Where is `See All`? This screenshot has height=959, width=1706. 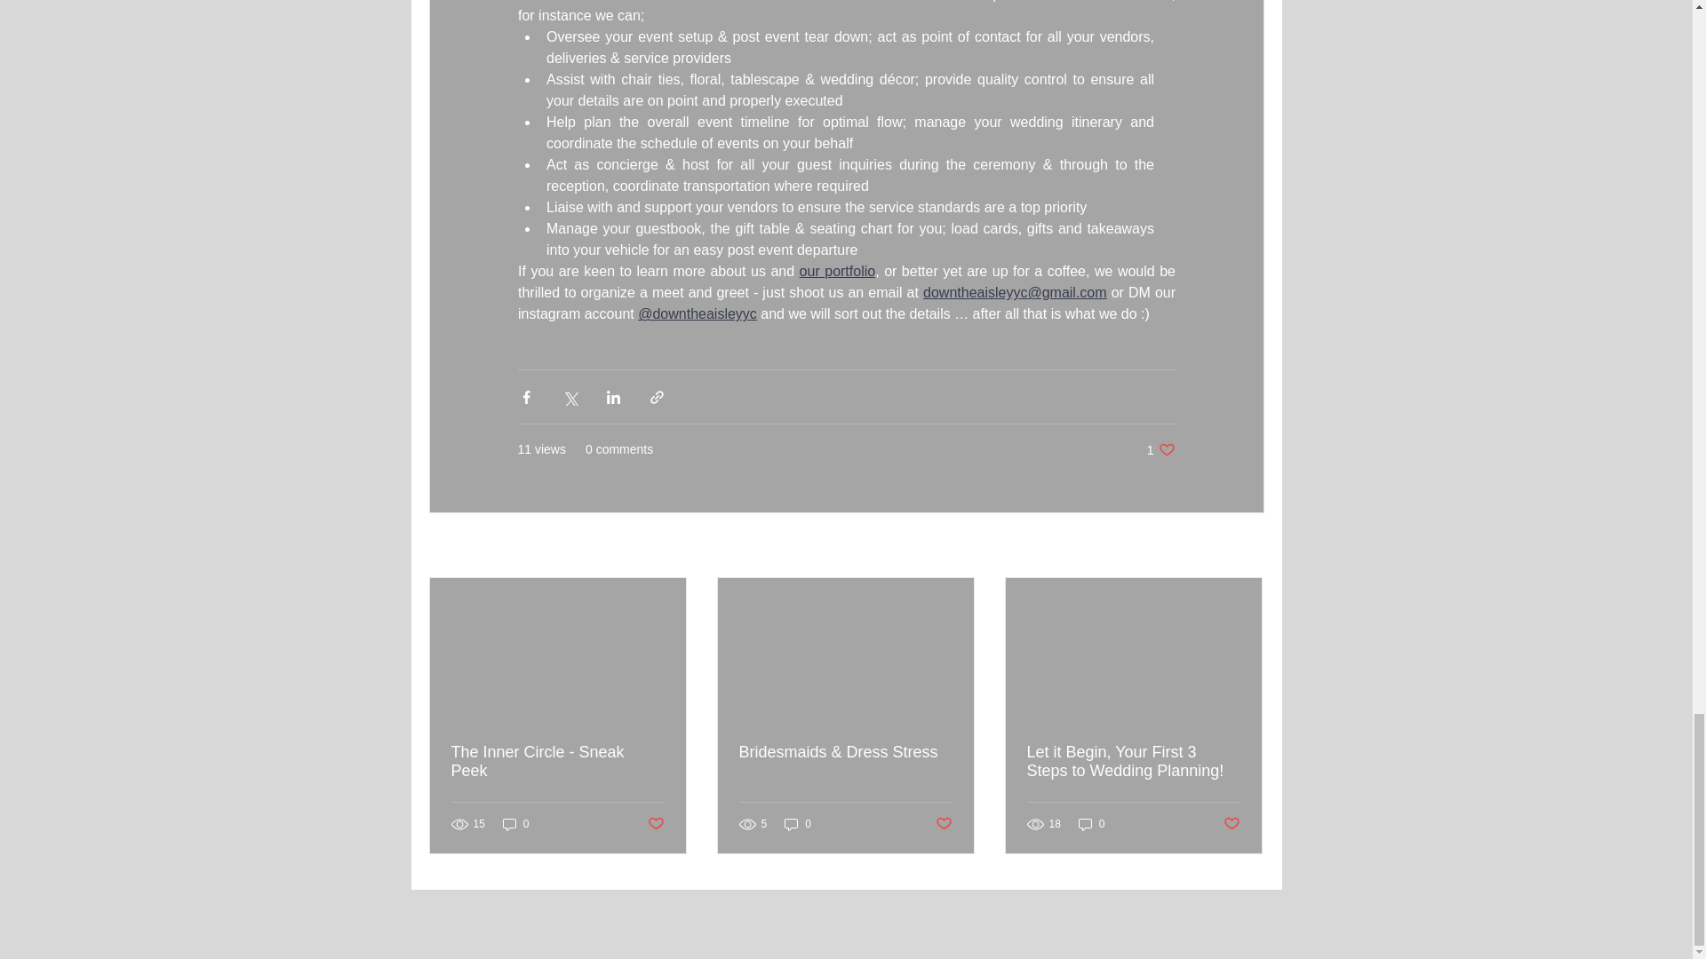
See All is located at coordinates (1244, 545).